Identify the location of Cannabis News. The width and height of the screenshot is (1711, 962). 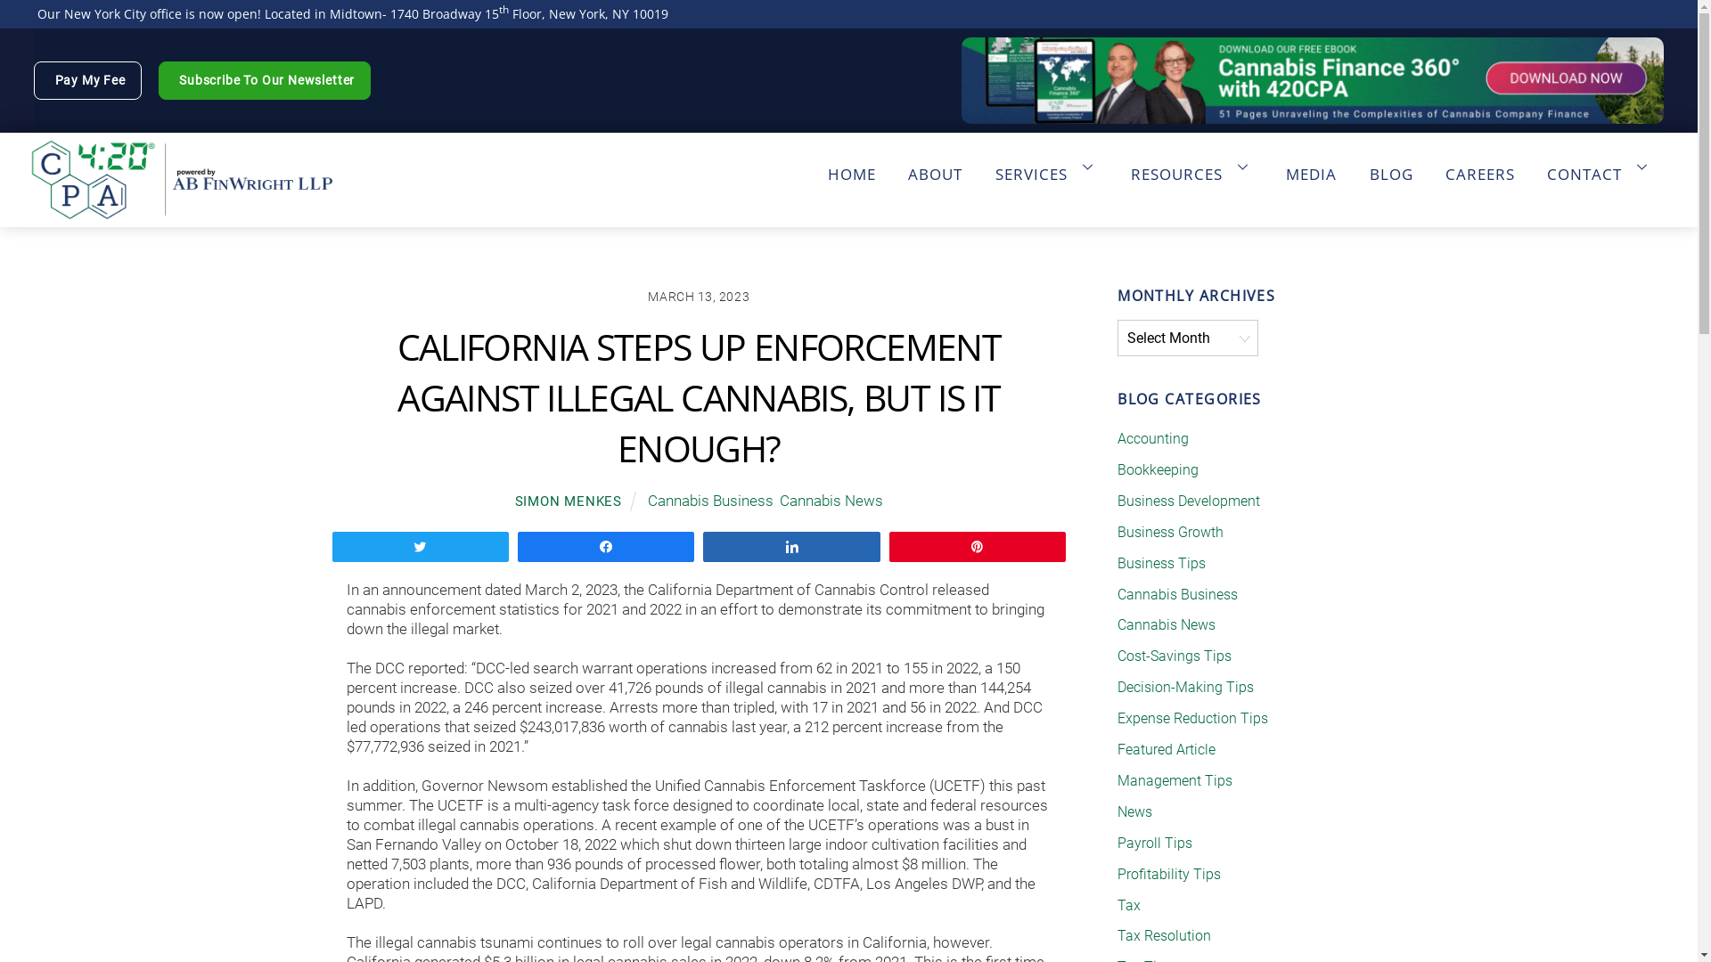
(831, 501).